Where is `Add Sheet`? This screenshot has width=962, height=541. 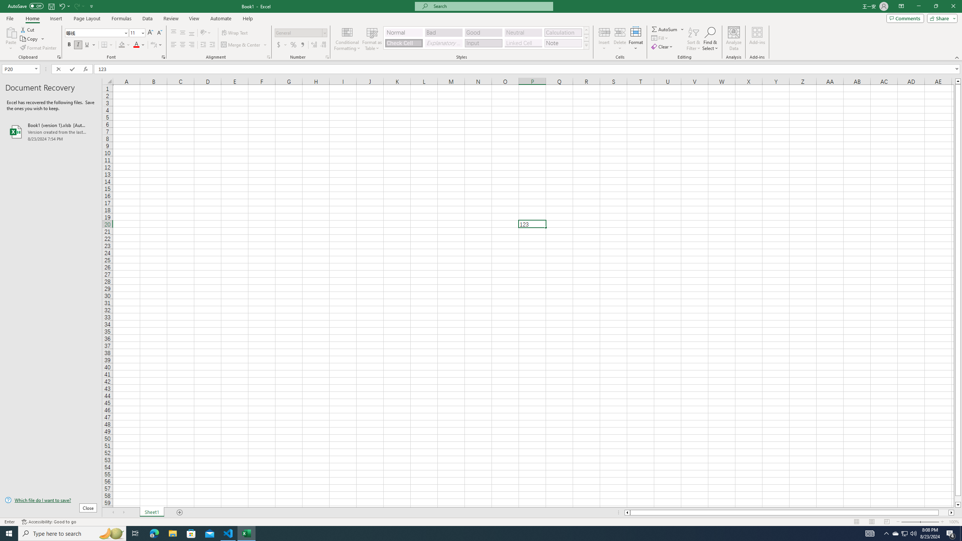
Add Sheet is located at coordinates (180, 512).